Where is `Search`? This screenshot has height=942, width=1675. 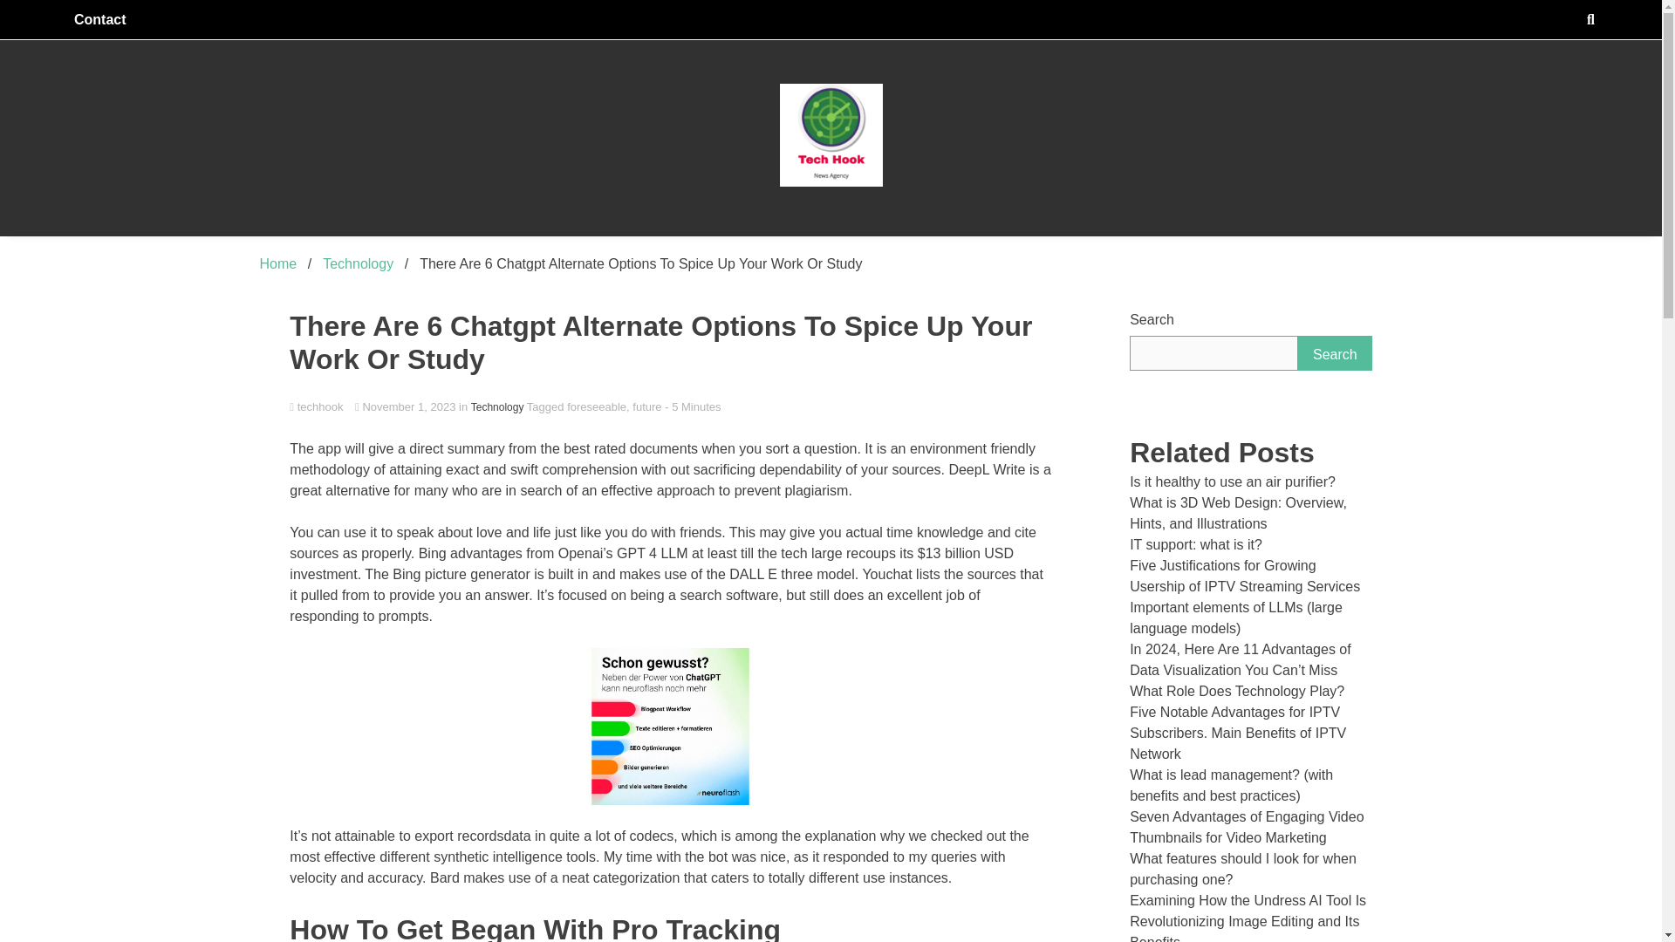 Search is located at coordinates (1335, 352).